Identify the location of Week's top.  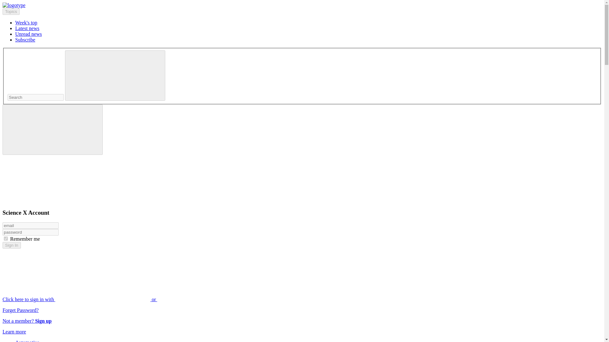
(26, 22).